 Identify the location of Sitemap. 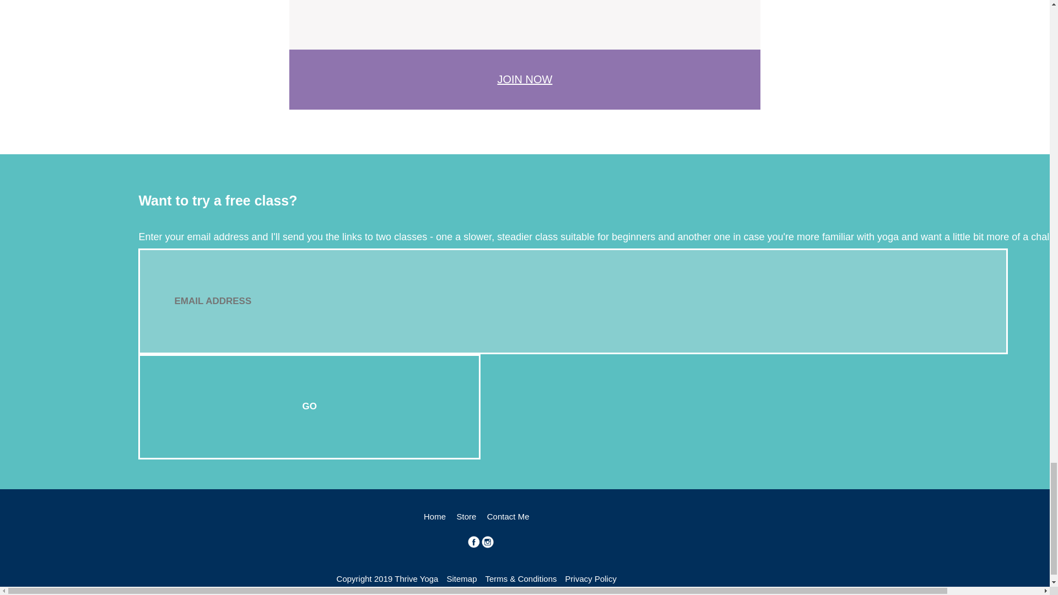
(462, 578).